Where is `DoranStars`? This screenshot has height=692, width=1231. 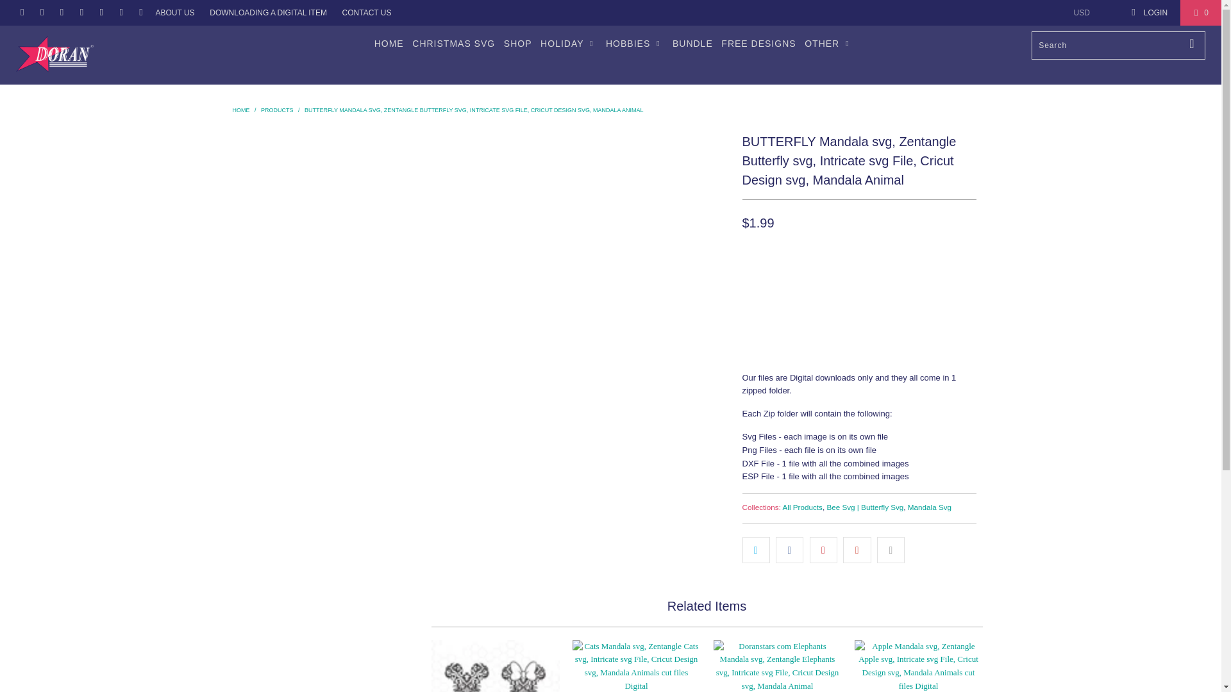 DoranStars is located at coordinates (104, 54).